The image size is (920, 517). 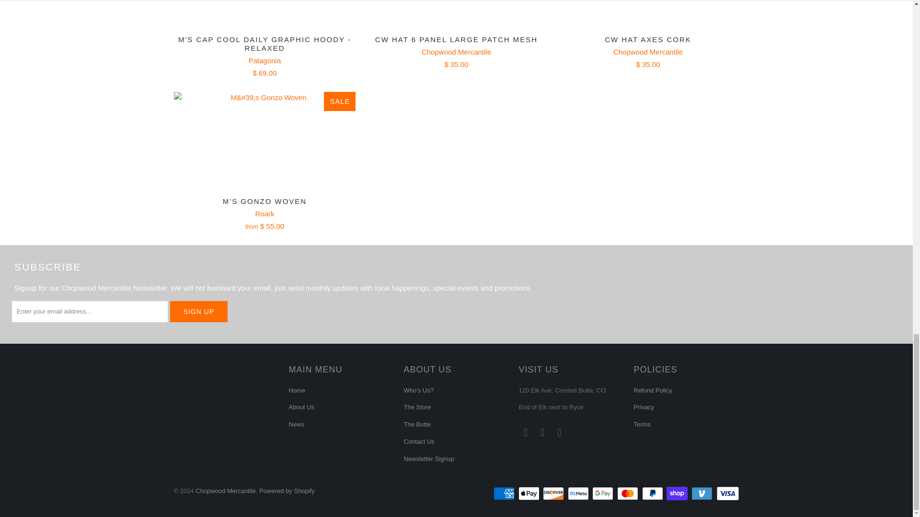 I want to click on PayPal, so click(x=654, y=494).